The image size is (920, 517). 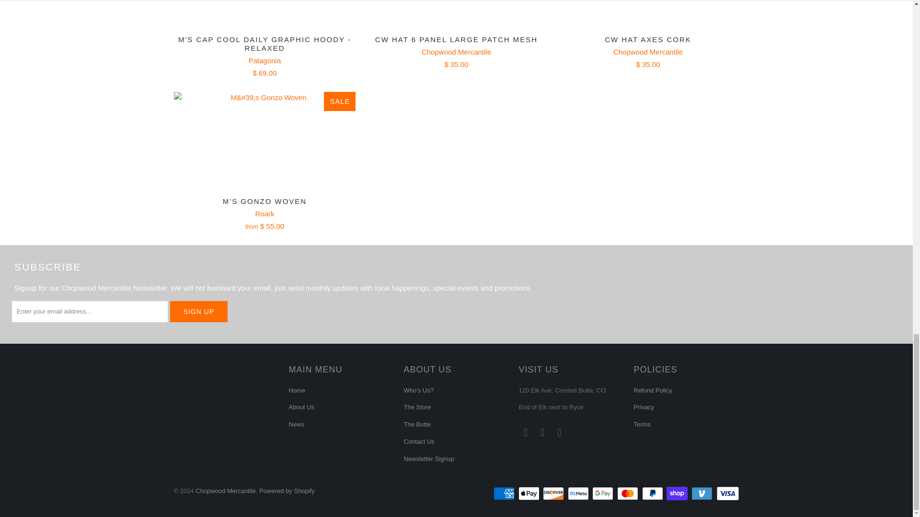 I want to click on PayPal, so click(x=654, y=494).